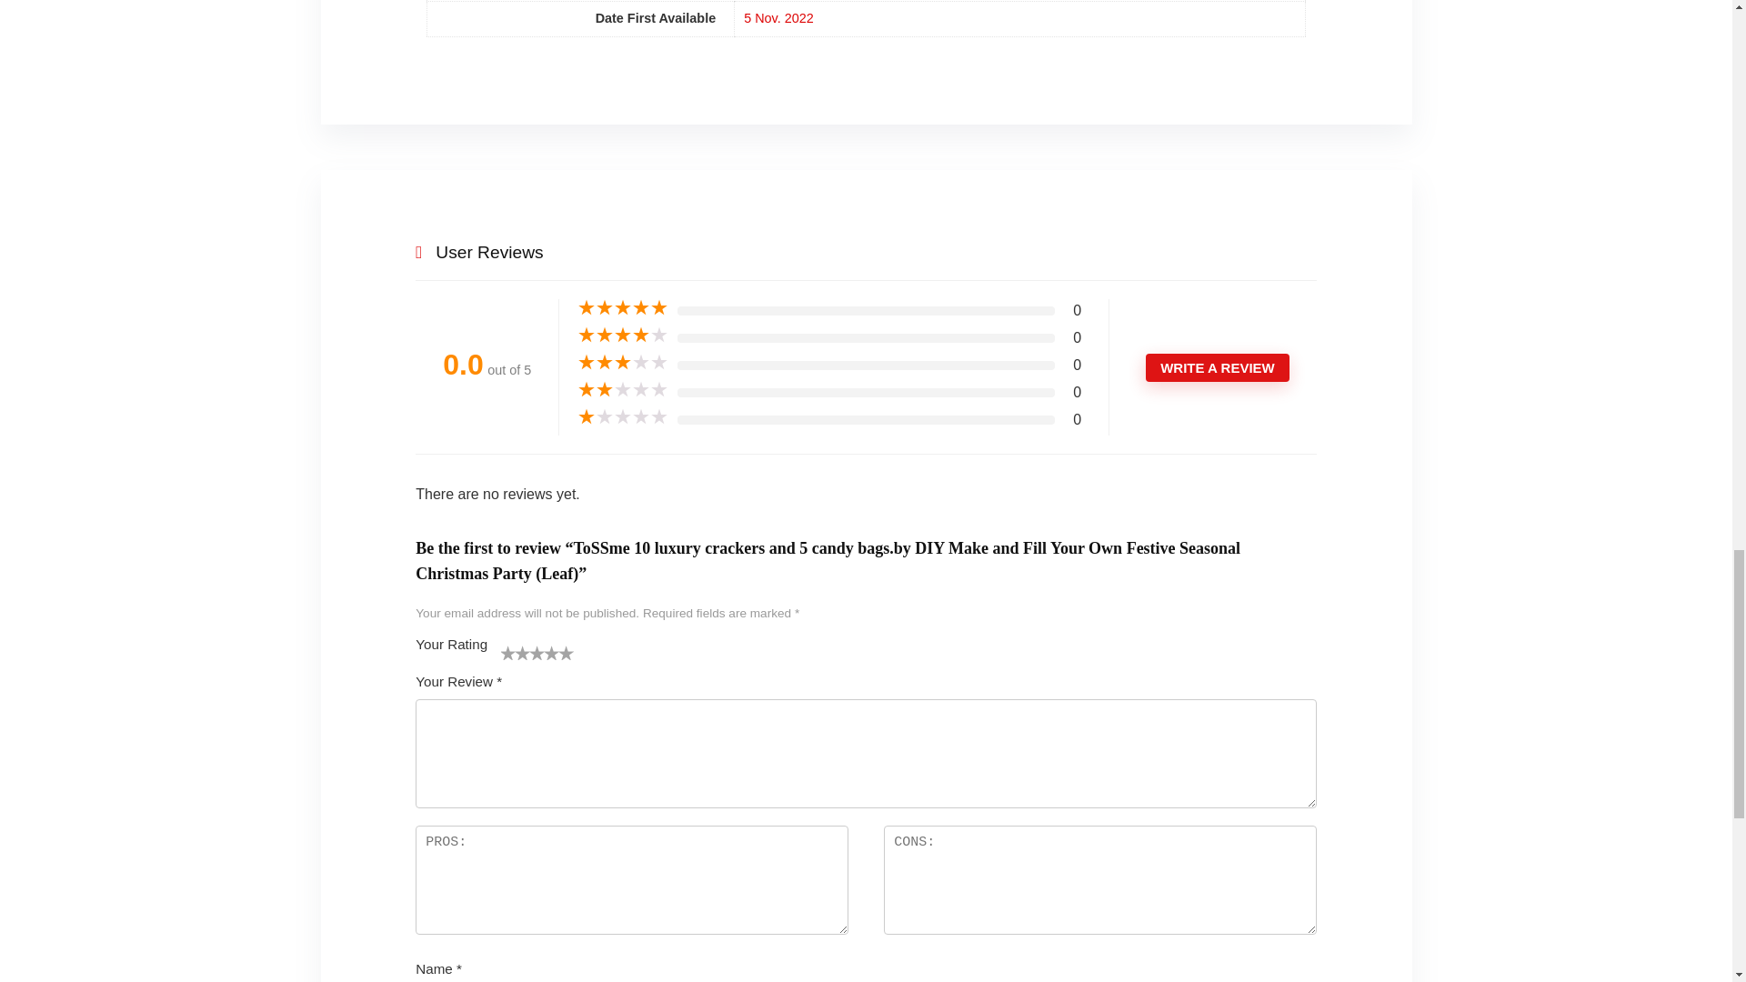 The image size is (1746, 982). What do you see at coordinates (623, 389) in the screenshot?
I see `Rated 2 out of 5` at bounding box center [623, 389].